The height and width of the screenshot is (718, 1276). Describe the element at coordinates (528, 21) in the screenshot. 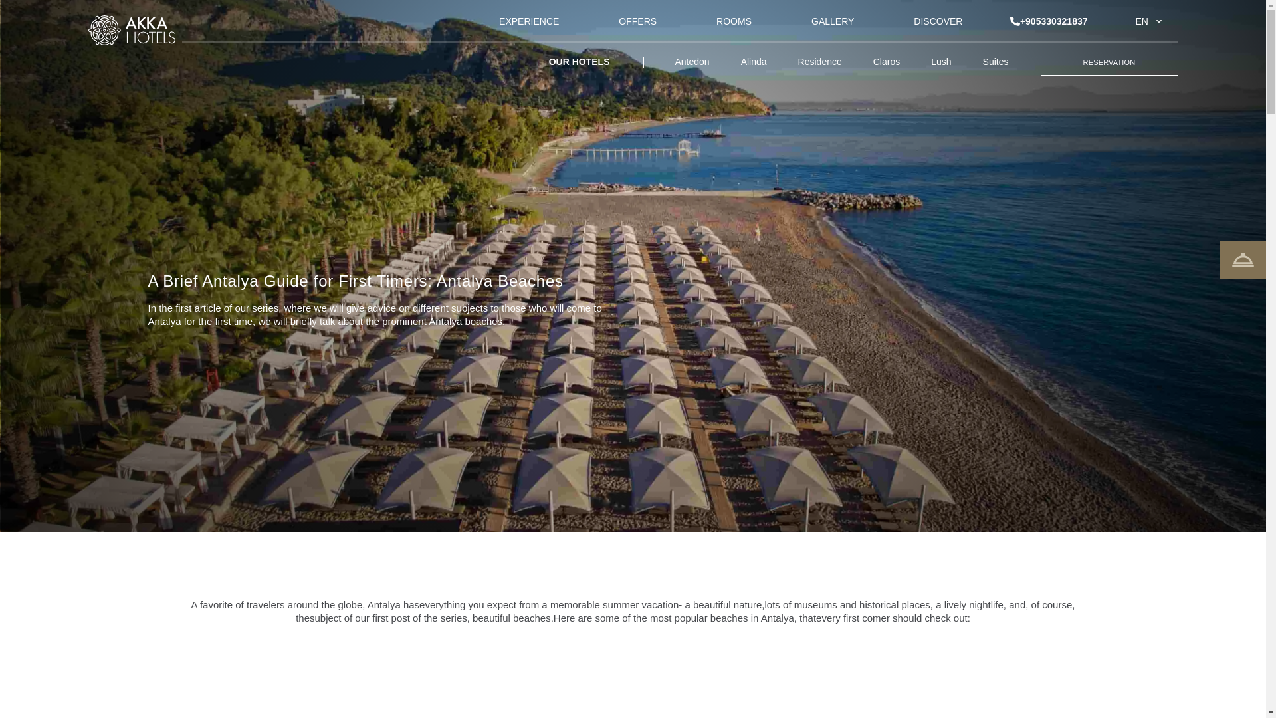

I see `EXPERIENCE` at that location.